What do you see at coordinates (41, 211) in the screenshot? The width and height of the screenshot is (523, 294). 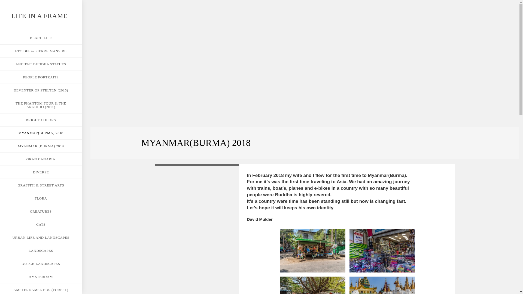 I see `CREATURES` at bounding box center [41, 211].